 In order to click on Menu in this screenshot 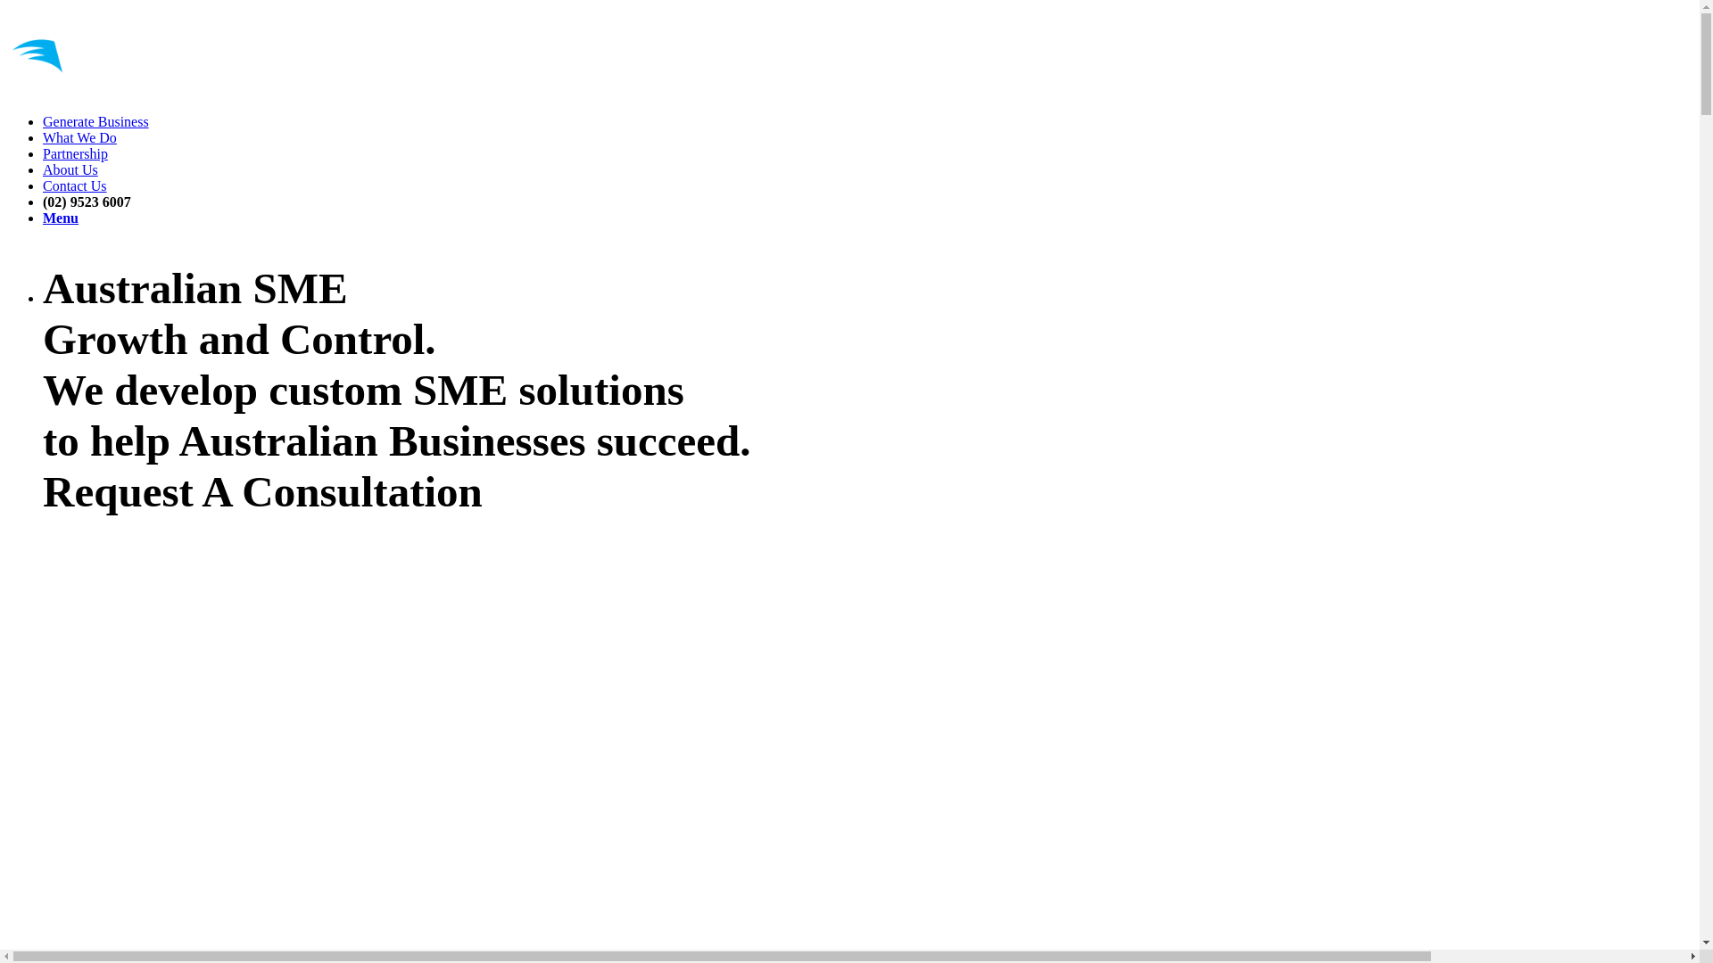, I will do `click(61, 218)`.